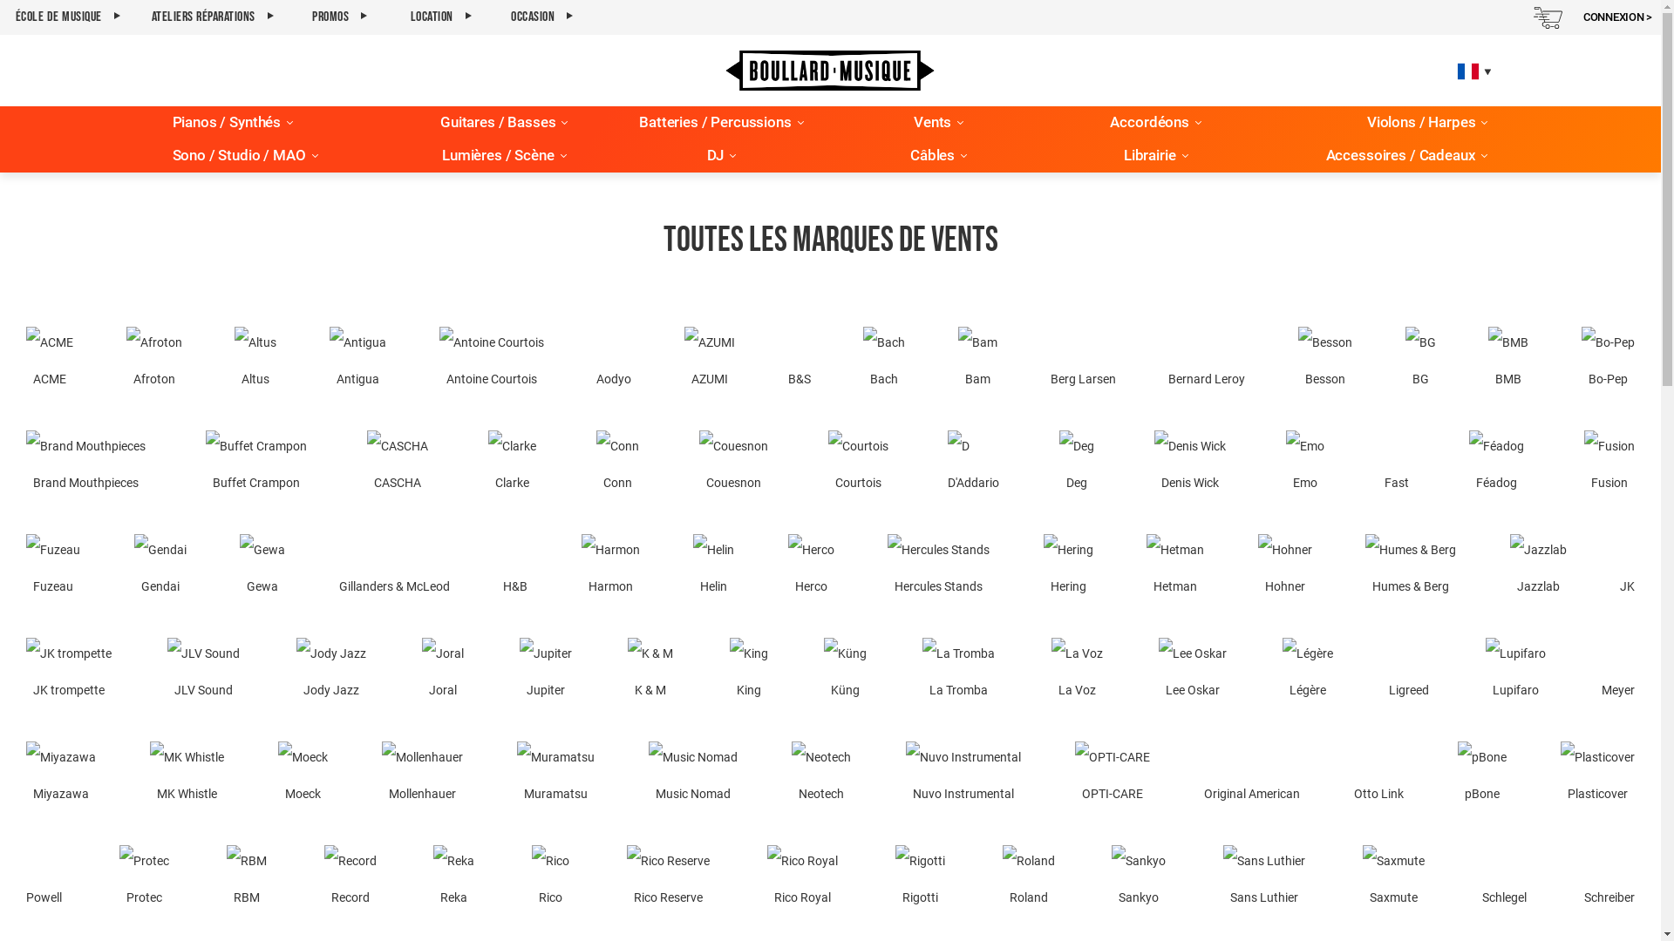  I want to click on Sans Luthier, so click(1264, 880).